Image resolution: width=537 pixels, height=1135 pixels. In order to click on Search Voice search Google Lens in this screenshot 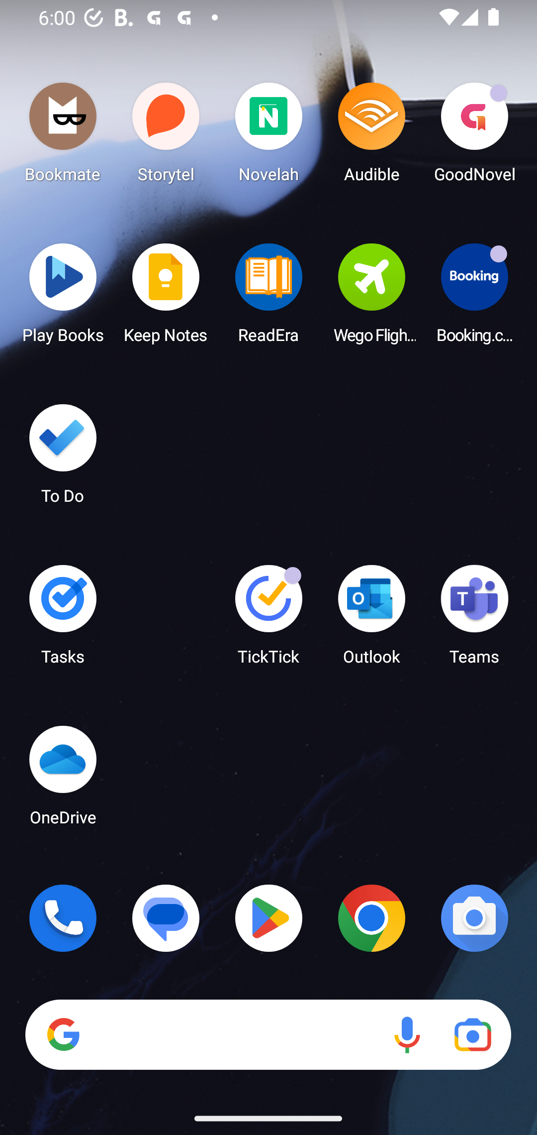, I will do `click(268, 1035)`.